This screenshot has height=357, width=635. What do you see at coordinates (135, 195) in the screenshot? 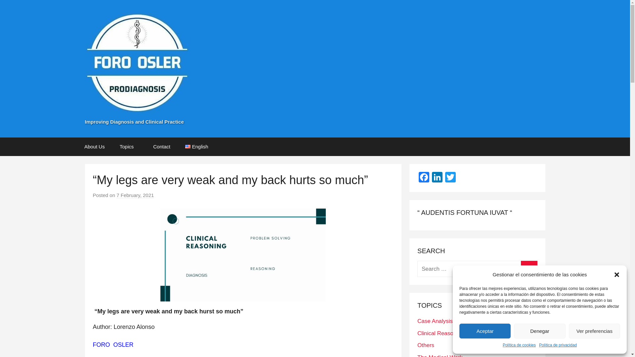
I see `7 February, 2021` at bounding box center [135, 195].